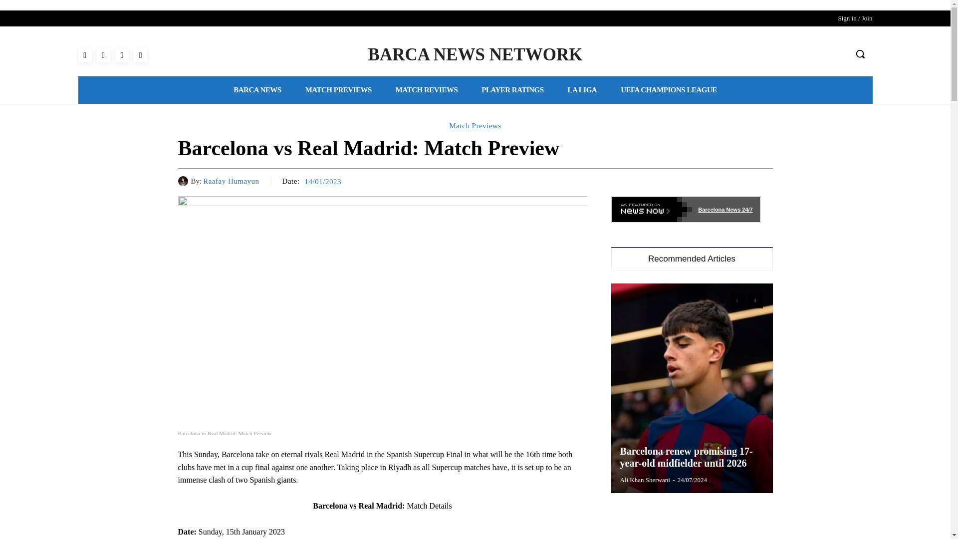 The width and height of the screenshot is (958, 539). What do you see at coordinates (257, 90) in the screenshot?
I see `BARCA NEWS` at bounding box center [257, 90].